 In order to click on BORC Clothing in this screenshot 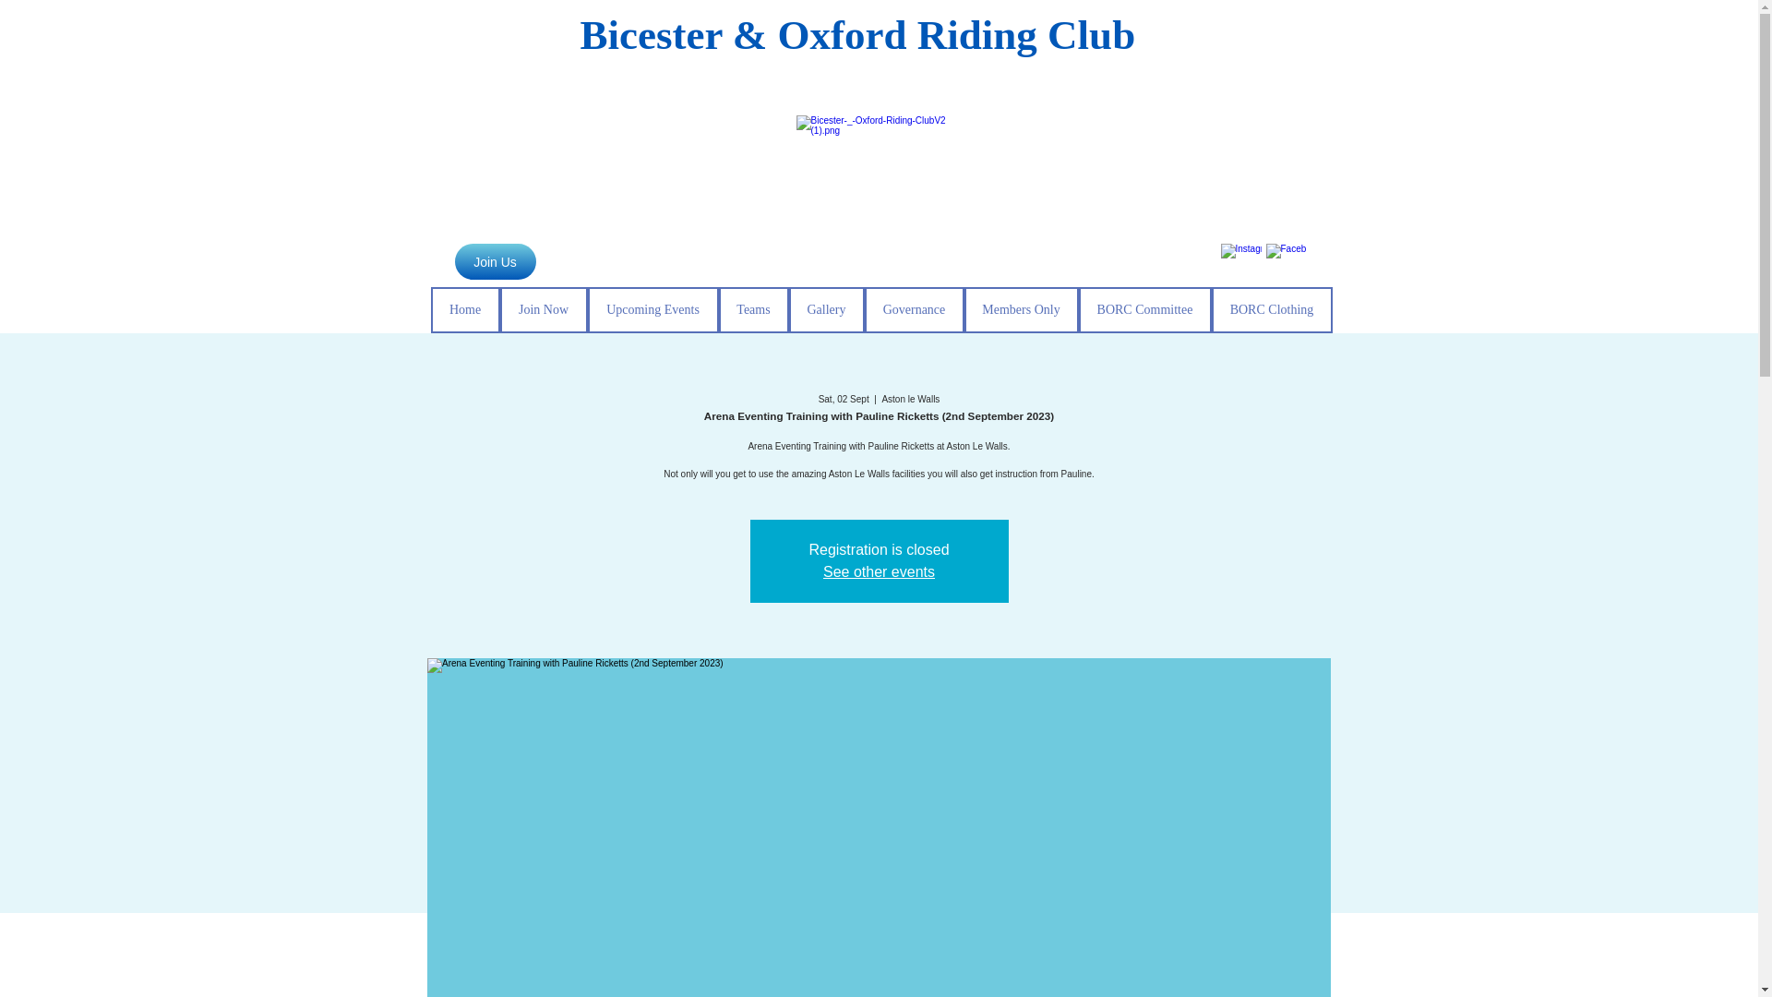, I will do `click(1271, 310)`.